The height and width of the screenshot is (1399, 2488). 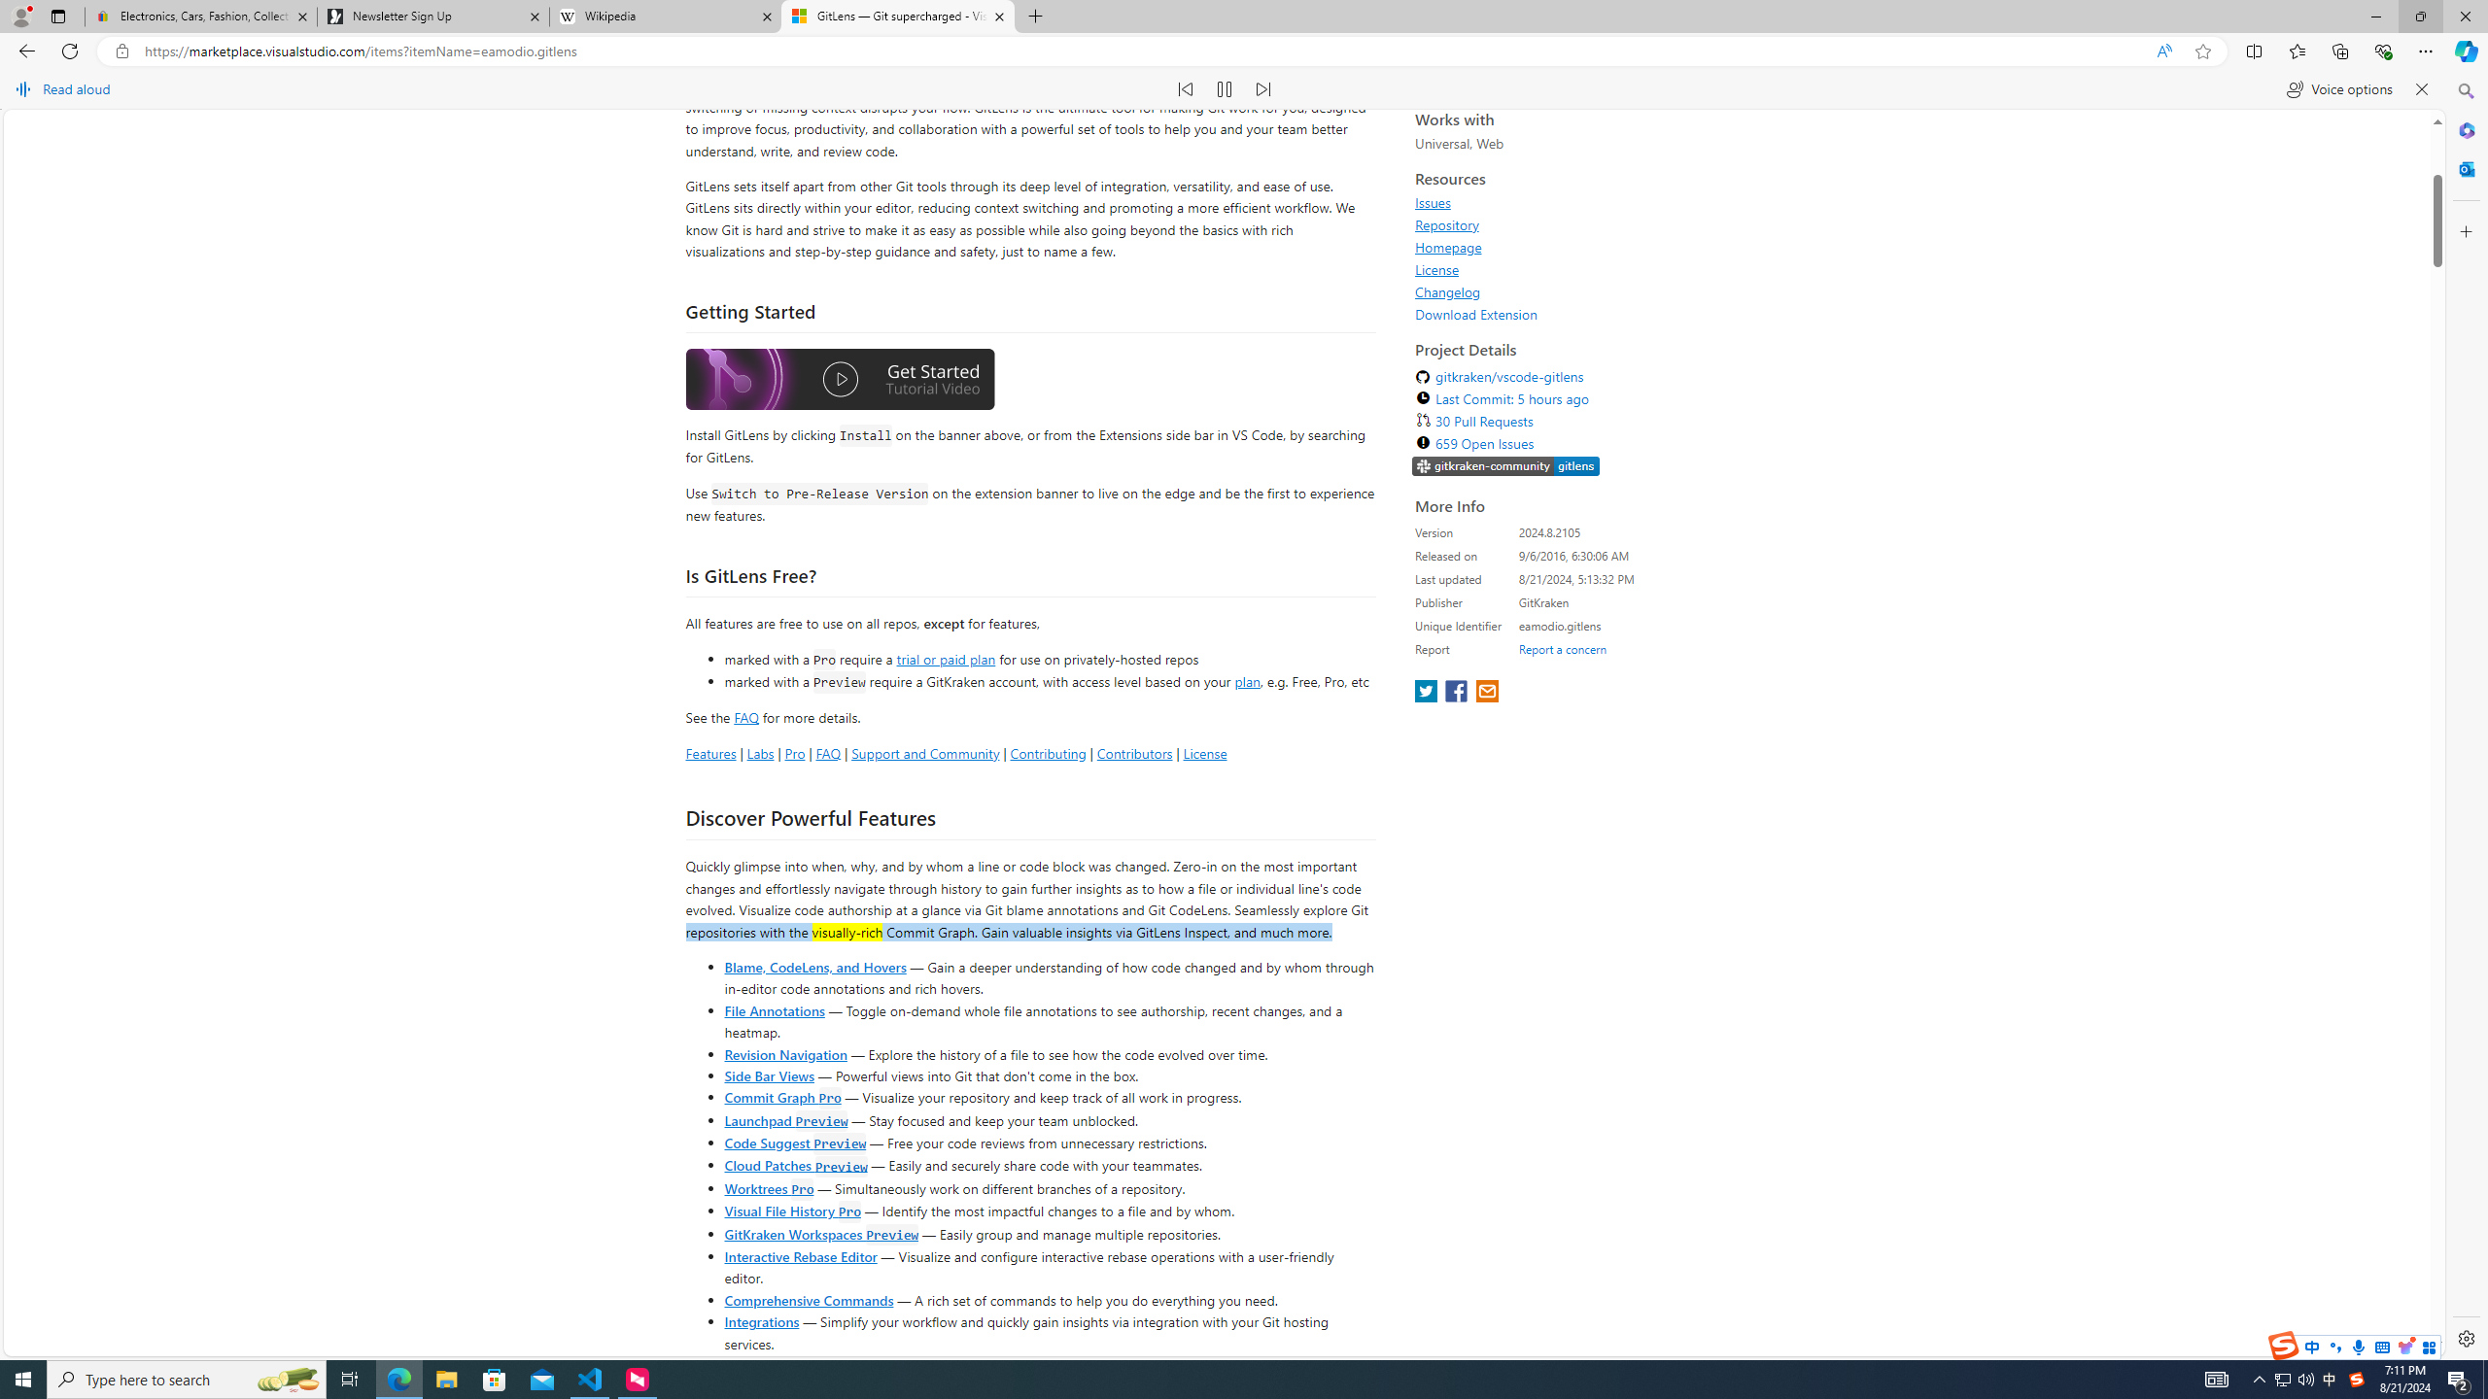 I want to click on Features, so click(x=709, y=1071).